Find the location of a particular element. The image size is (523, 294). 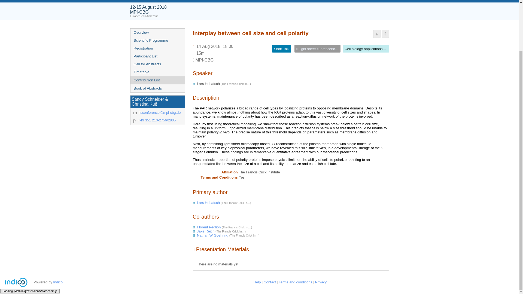

Cell biology applications of light sheet microcopy is located at coordinates (383, 48).